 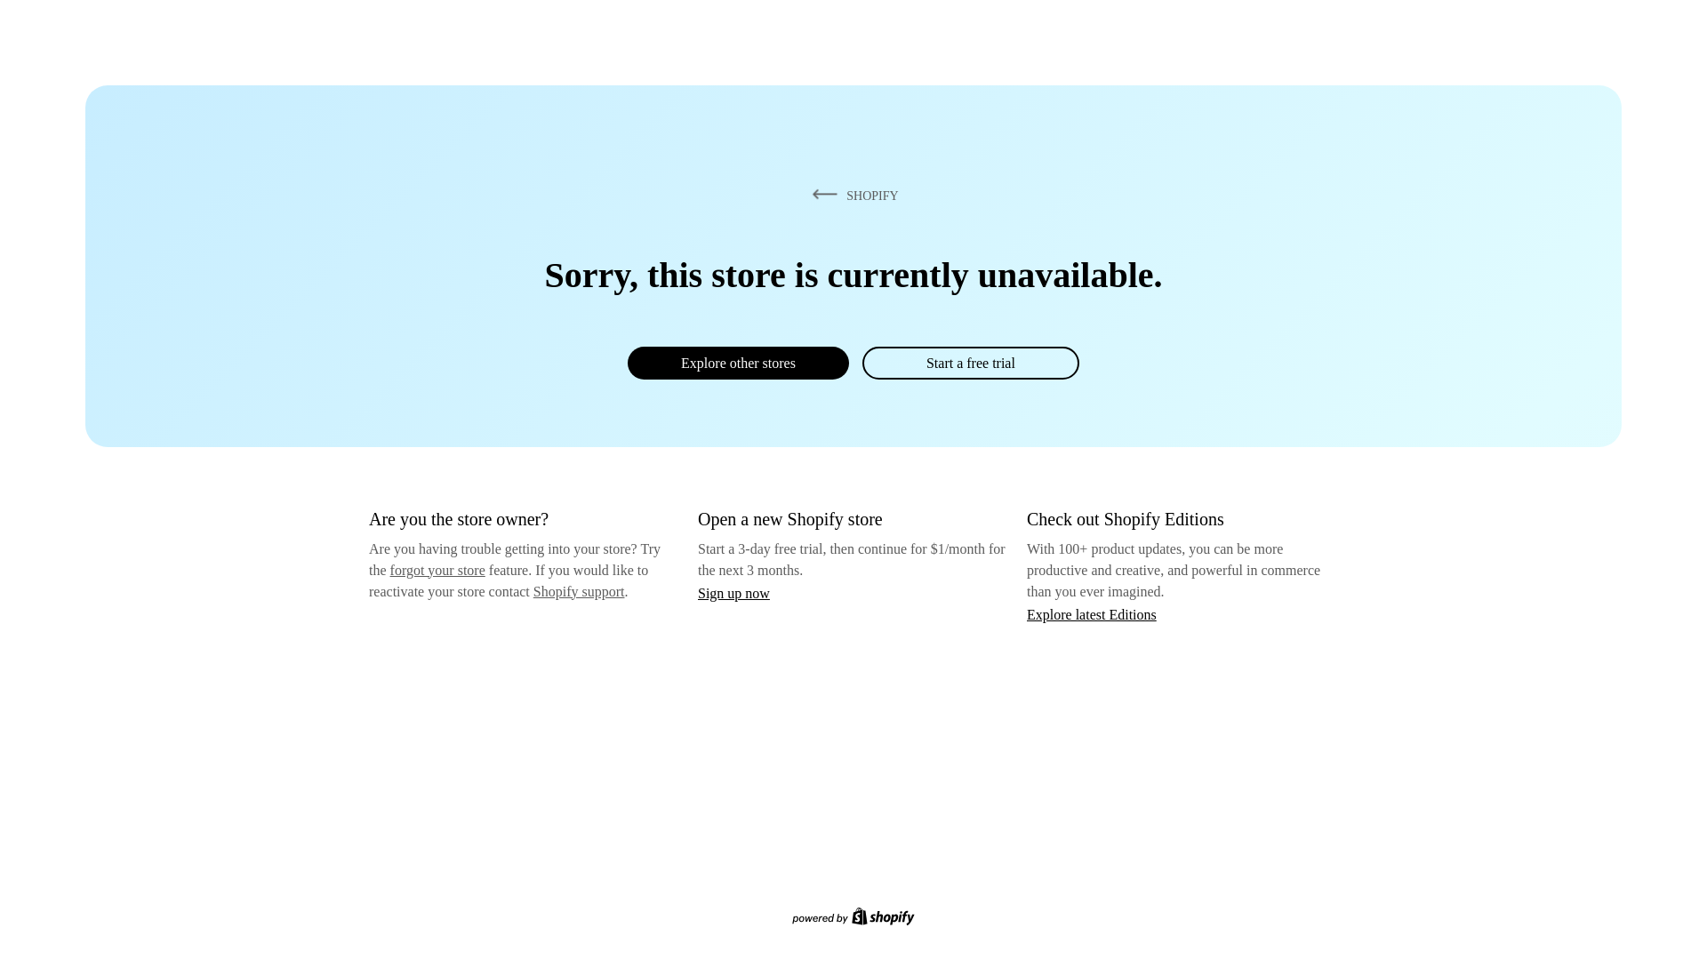 What do you see at coordinates (734, 594) in the screenshot?
I see `Sign up now` at bounding box center [734, 594].